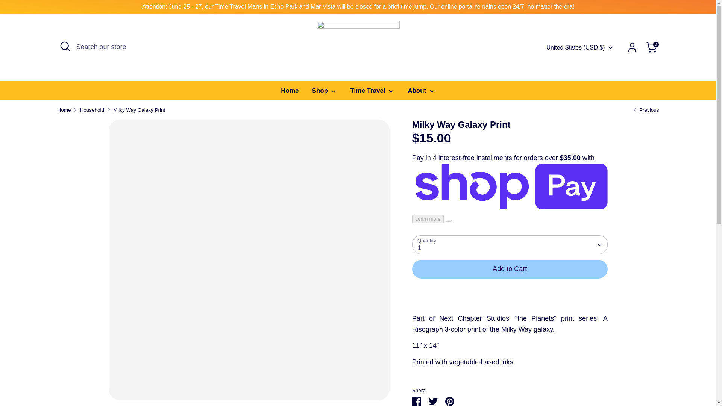  Describe the element at coordinates (645, 110) in the screenshot. I see `Go Bot Power Bank` at that location.